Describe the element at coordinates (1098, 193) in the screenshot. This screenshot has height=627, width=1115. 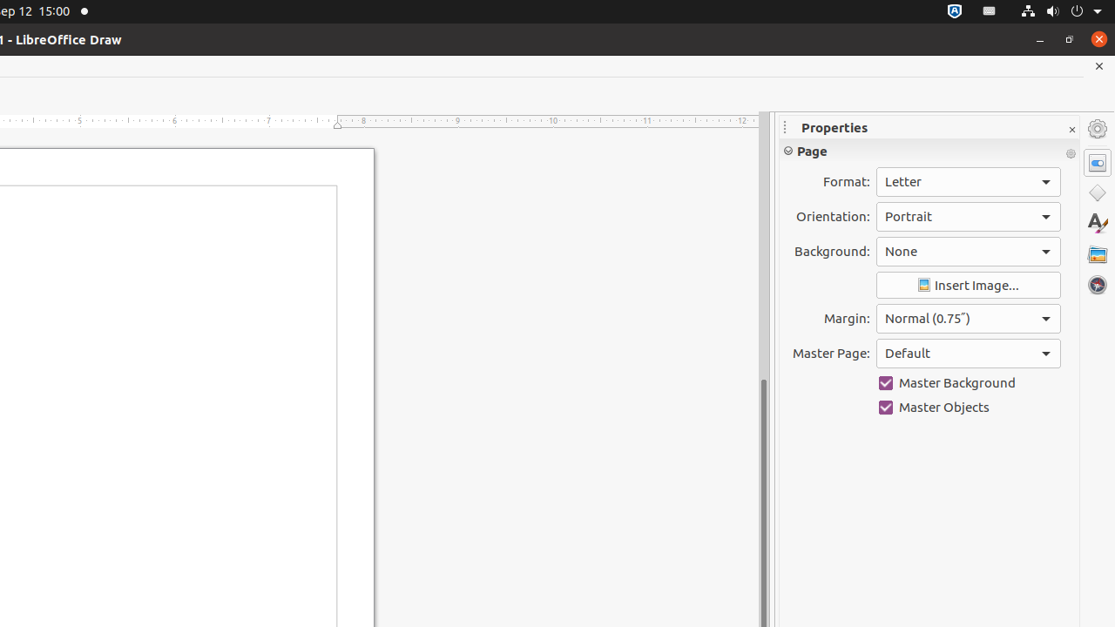
I see `Shapes` at that location.